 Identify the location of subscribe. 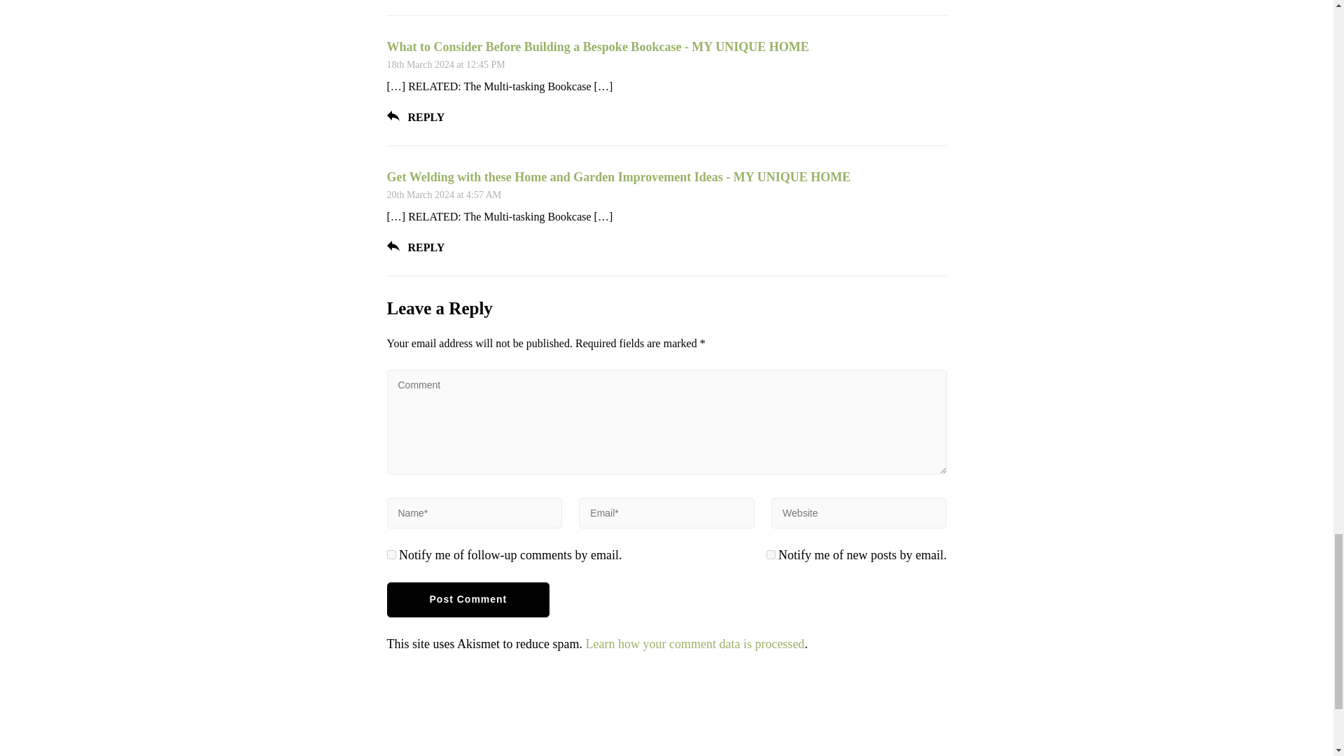
(770, 554).